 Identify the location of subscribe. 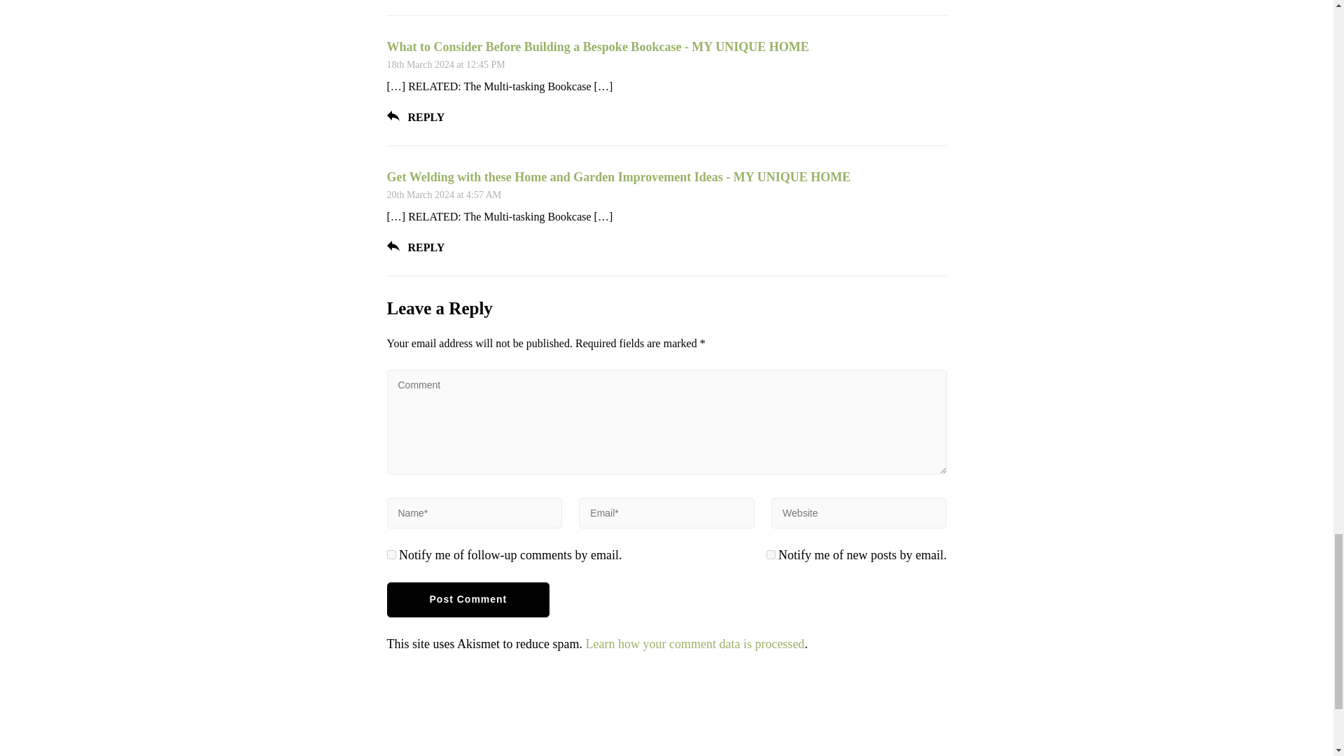
(770, 554).